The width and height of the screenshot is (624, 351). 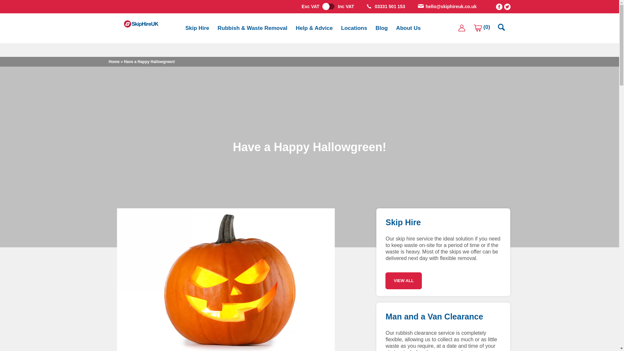 What do you see at coordinates (114, 61) in the screenshot?
I see `Home` at bounding box center [114, 61].